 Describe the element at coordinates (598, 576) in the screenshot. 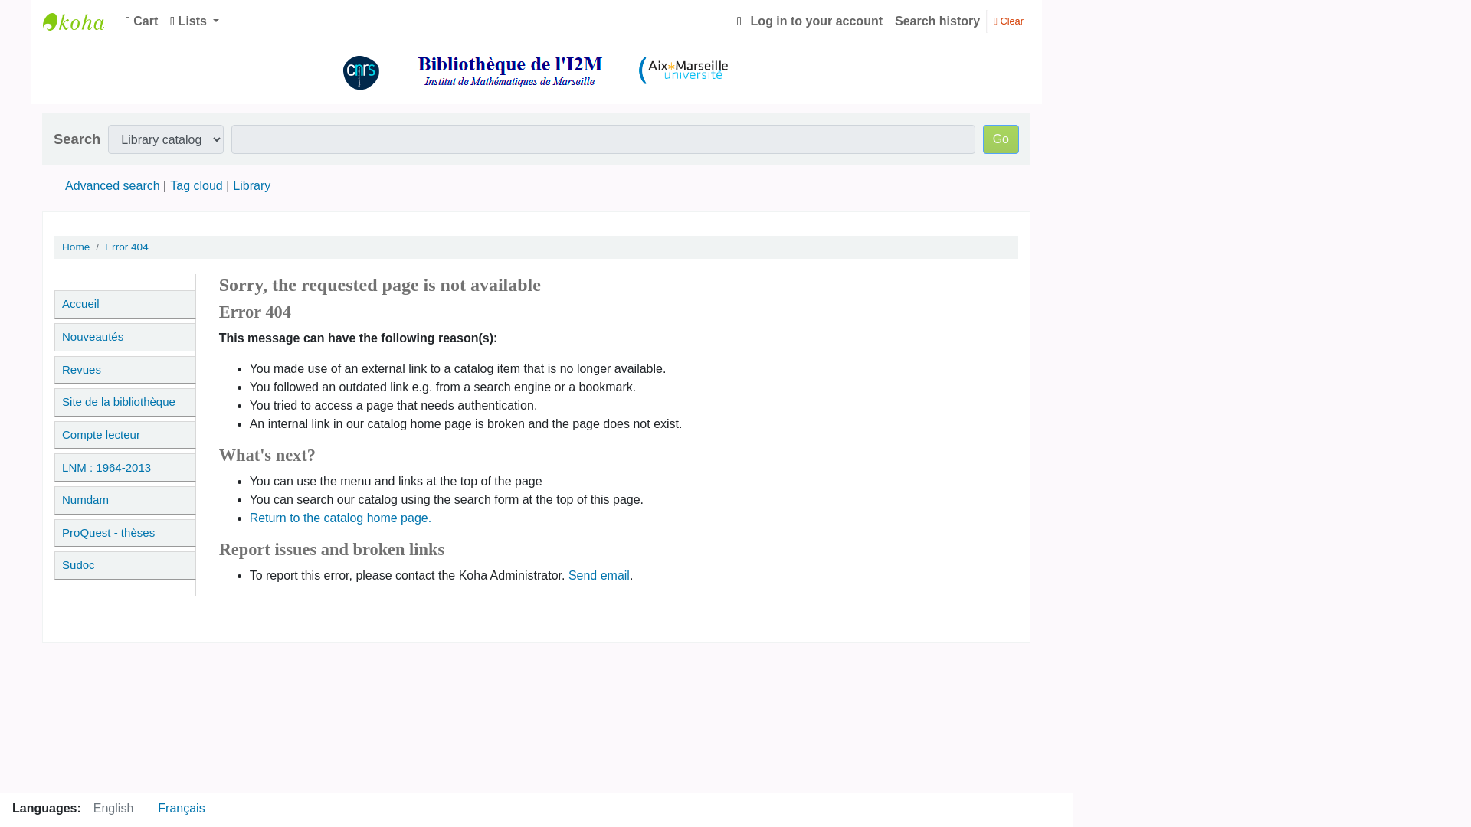

I see `Send email` at that location.